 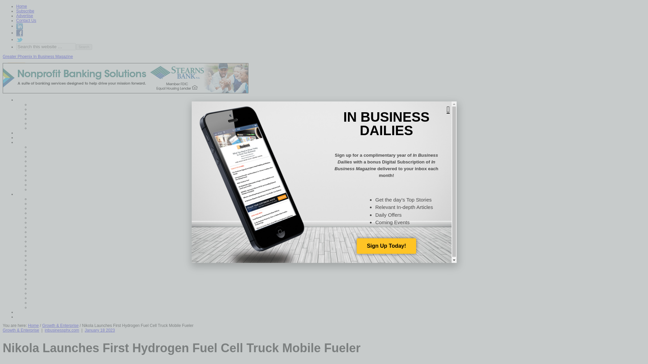 I want to click on Subscribe, so click(x=25, y=11).